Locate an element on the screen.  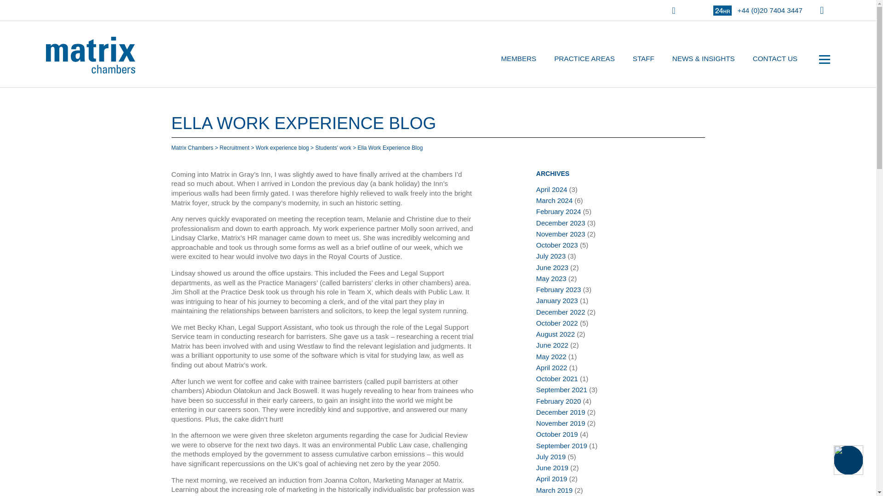
Go to Work experience blog. is located at coordinates (282, 148).